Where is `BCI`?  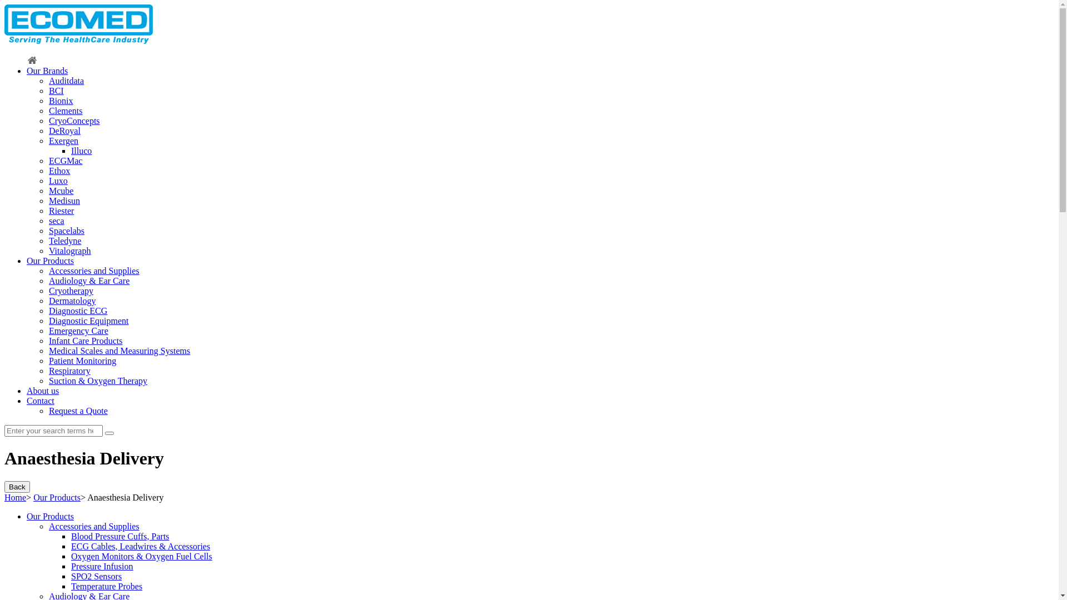
BCI is located at coordinates (57, 91).